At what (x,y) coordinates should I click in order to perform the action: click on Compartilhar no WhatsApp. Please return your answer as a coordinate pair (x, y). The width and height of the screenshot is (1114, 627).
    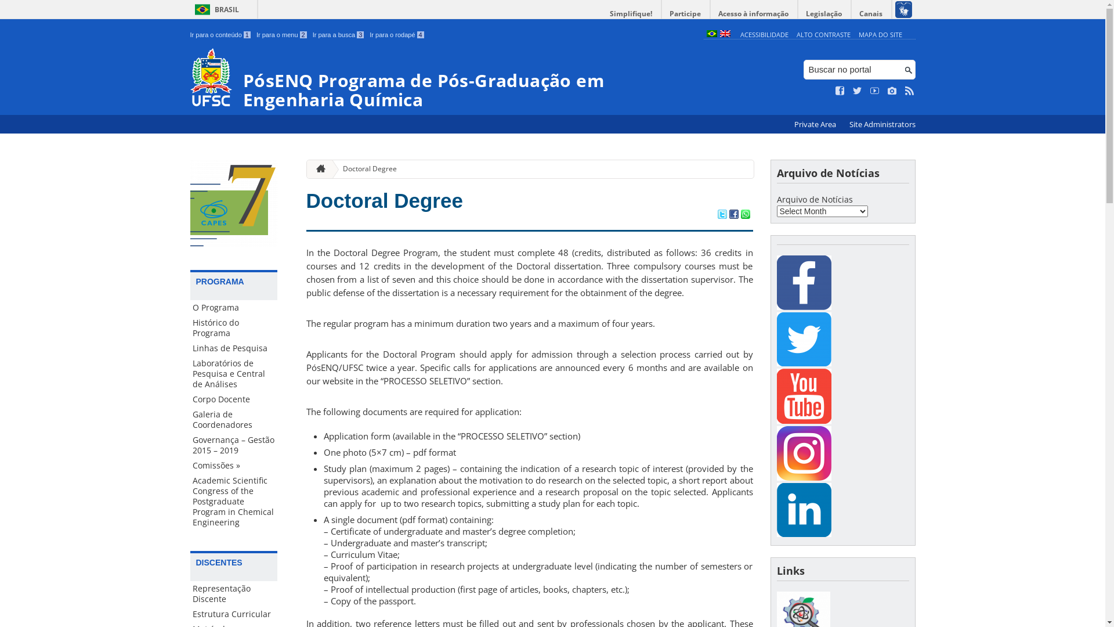
    Looking at the image, I should click on (745, 215).